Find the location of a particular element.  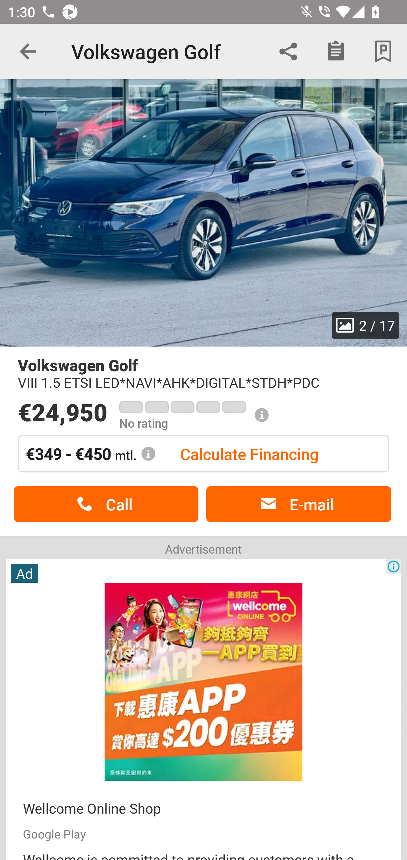

Ad Choices Icon is located at coordinates (393, 566).